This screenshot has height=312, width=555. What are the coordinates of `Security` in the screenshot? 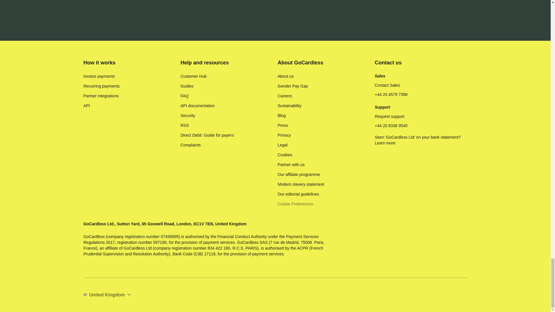 It's located at (188, 116).